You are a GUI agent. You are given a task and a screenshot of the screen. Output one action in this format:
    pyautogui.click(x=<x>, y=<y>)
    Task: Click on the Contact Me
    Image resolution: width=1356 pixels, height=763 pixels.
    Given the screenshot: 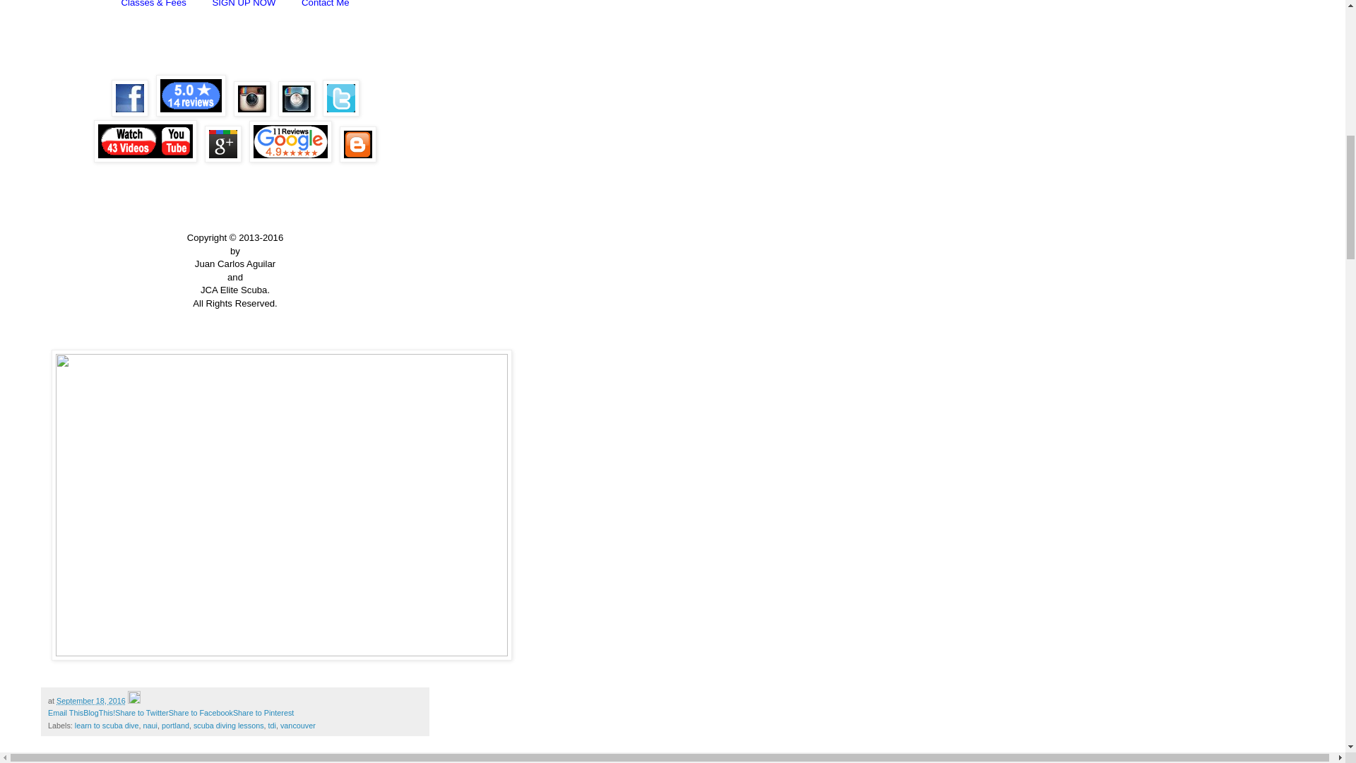 What is the action you would take?
    pyautogui.click(x=325, y=4)
    